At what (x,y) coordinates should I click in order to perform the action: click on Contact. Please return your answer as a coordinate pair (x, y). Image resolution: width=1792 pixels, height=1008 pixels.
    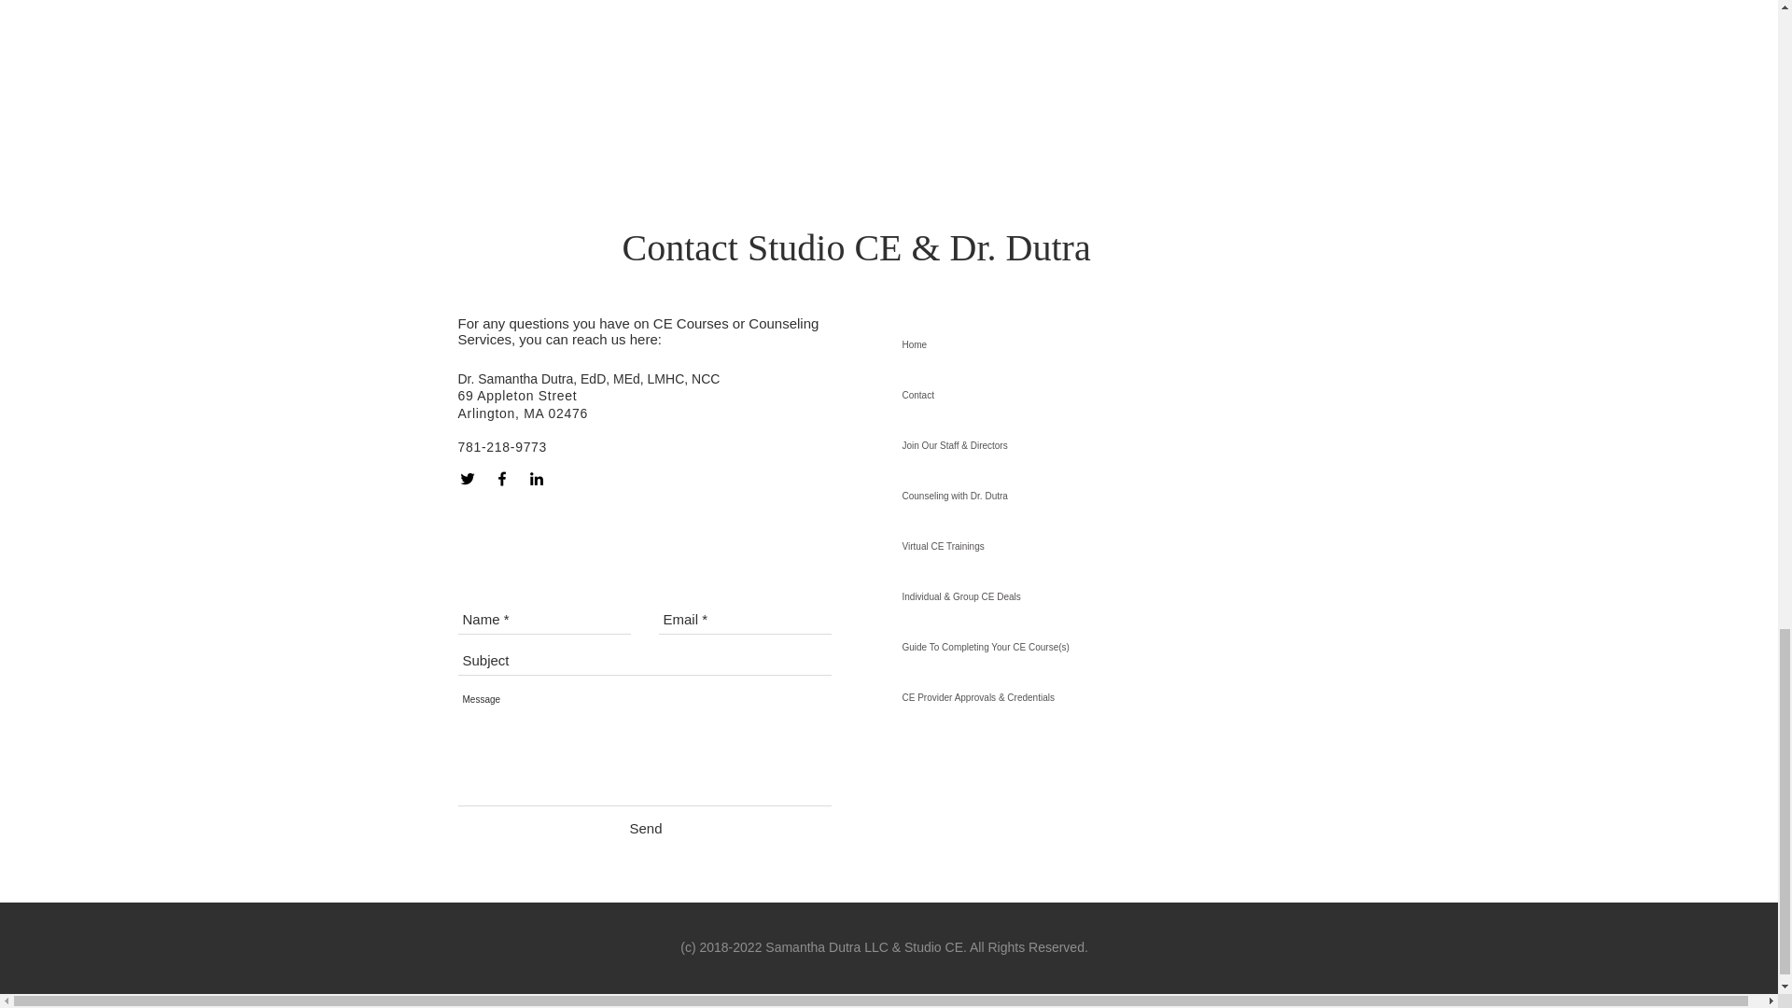
    Looking at the image, I should click on (1053, 396).